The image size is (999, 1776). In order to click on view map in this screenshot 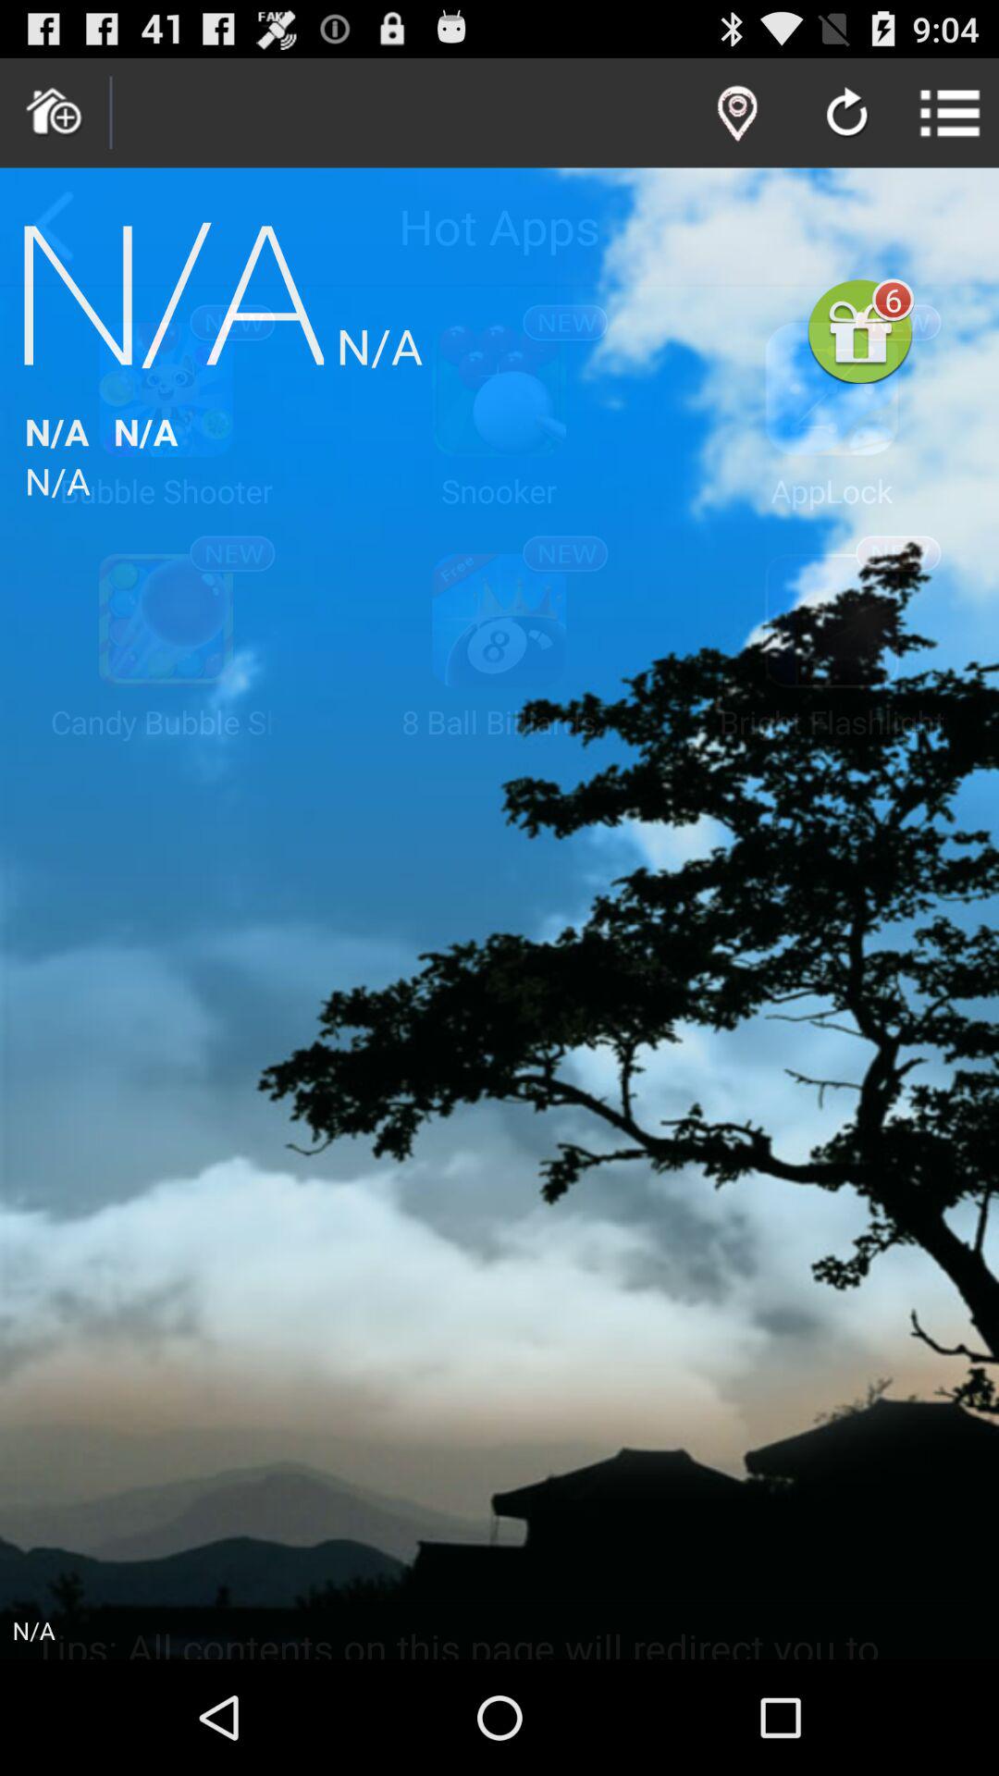, I will do `click(737, 113)`.